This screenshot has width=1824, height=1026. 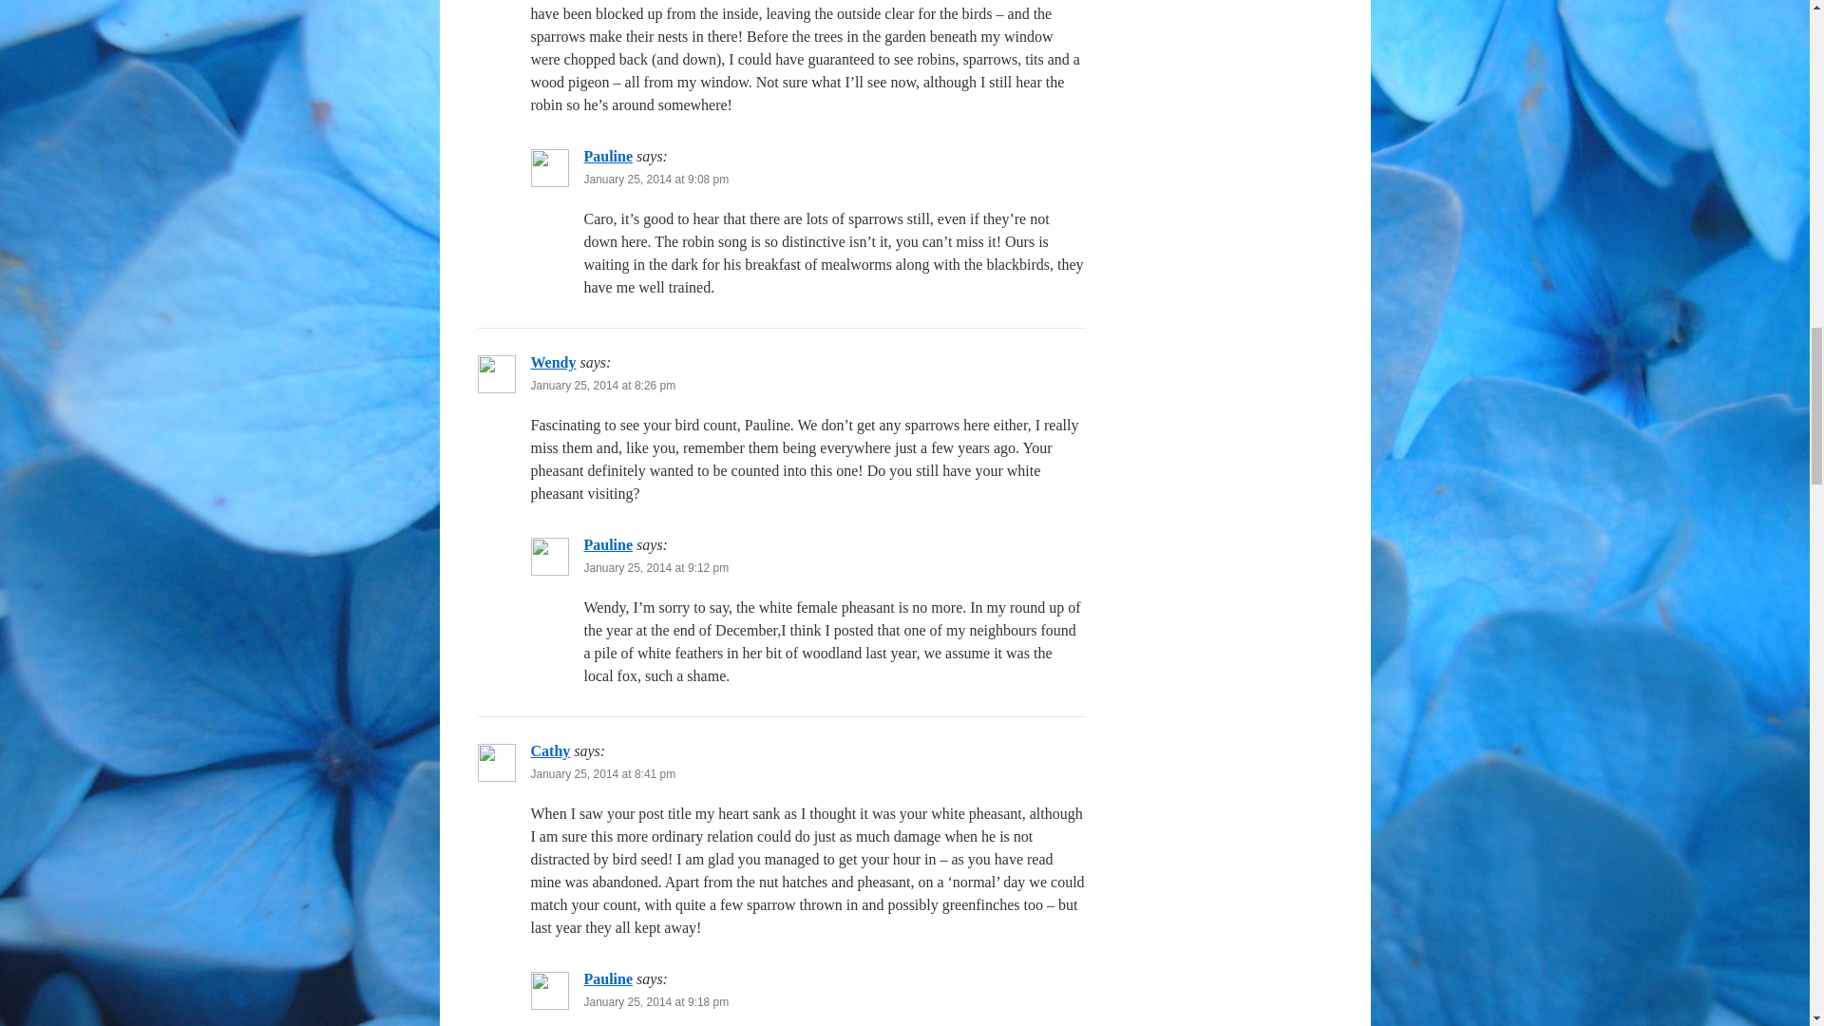 What do you see at coordinates (655, 567) in the screenshot?
I see `January 25, 2014 at 9:12 pm` at bounding box center [655, 567].